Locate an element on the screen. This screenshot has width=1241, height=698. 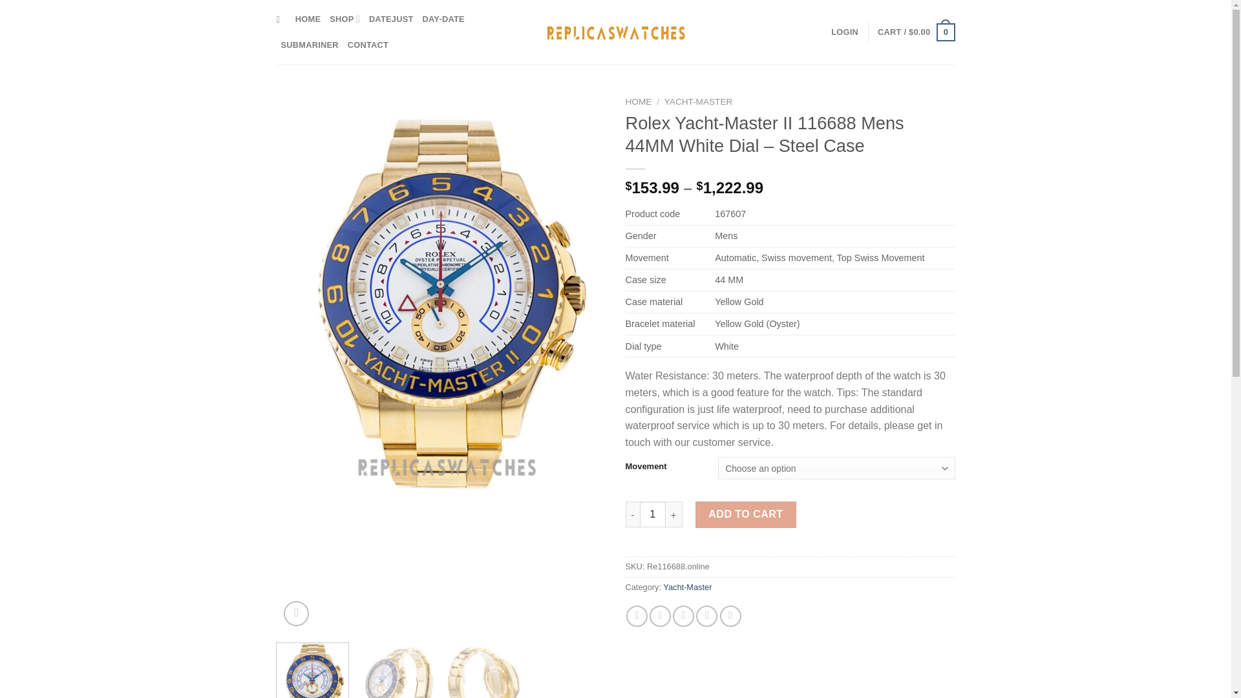
1 is located at coordinates (653, 514).